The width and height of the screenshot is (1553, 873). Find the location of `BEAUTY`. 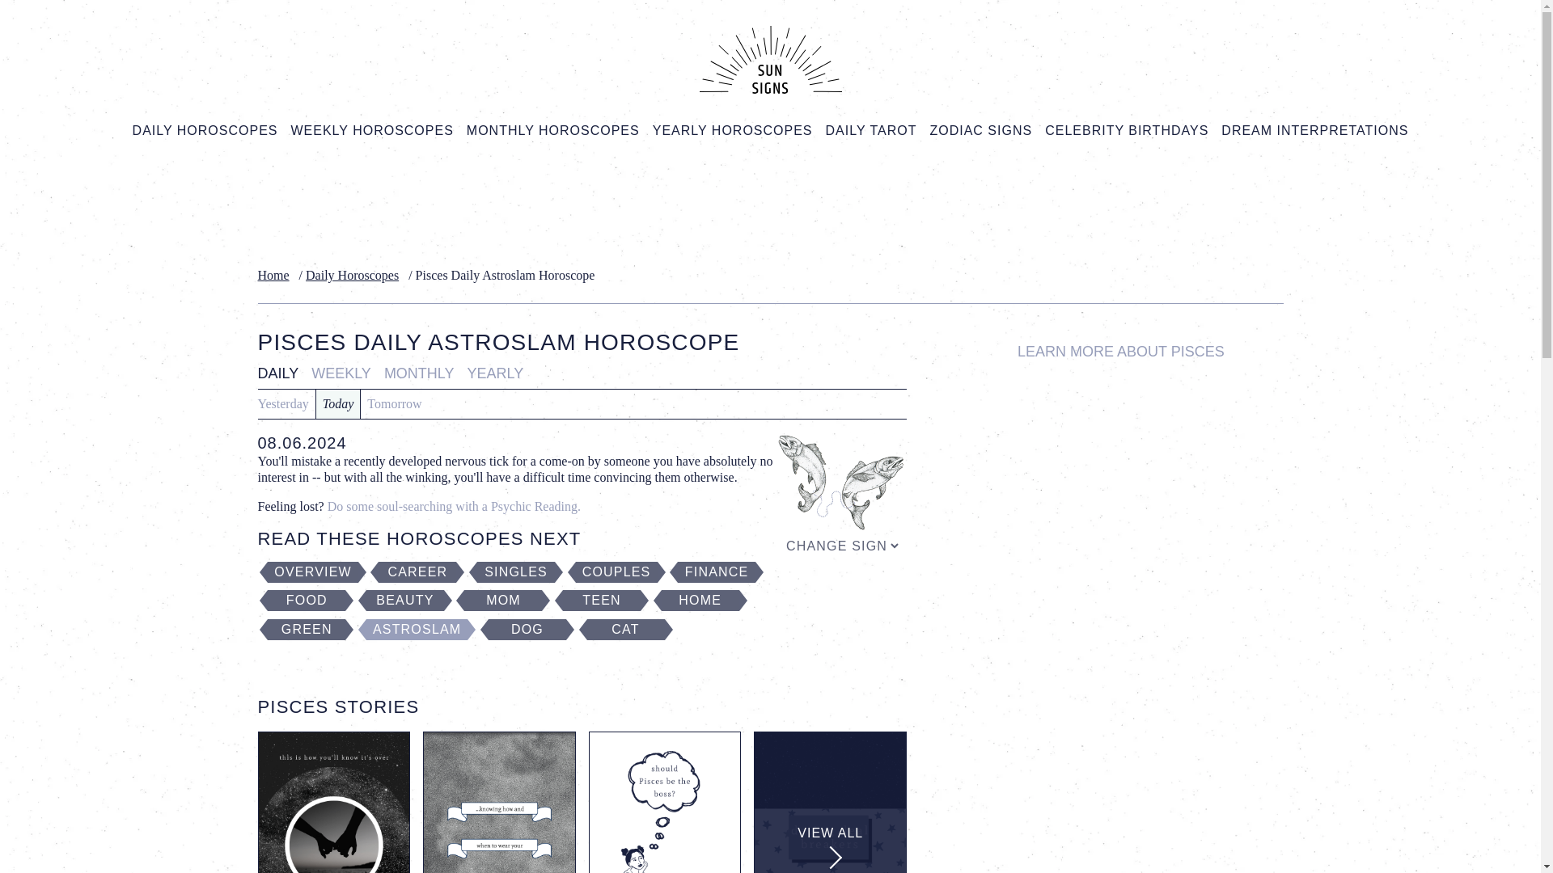

BEAUTY is located at coordinates (405, 601).